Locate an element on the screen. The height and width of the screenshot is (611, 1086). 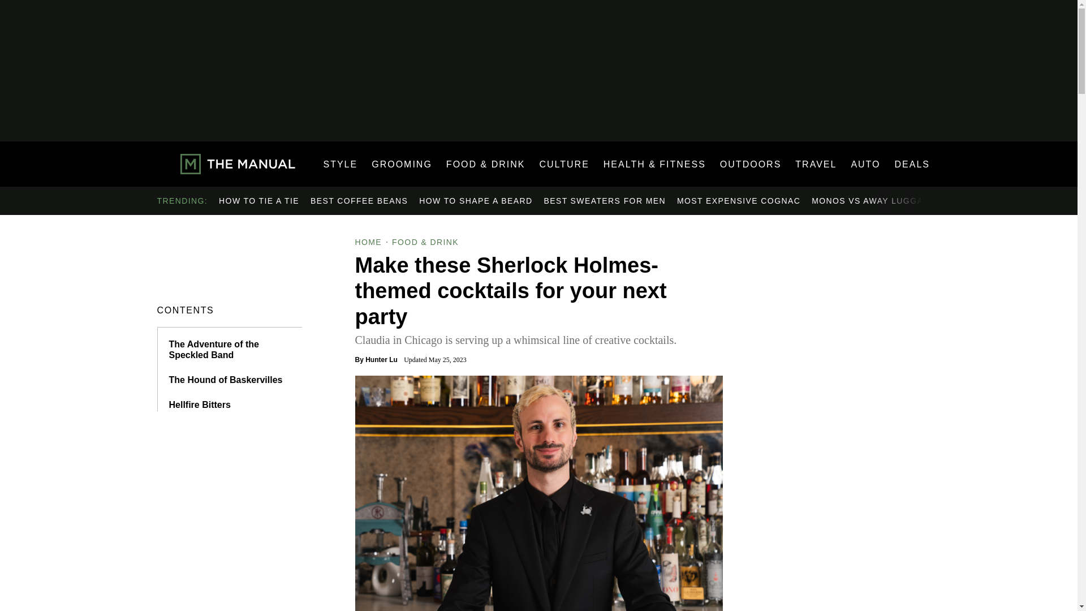
OUTDOORS is located at coordinates (750, 164).